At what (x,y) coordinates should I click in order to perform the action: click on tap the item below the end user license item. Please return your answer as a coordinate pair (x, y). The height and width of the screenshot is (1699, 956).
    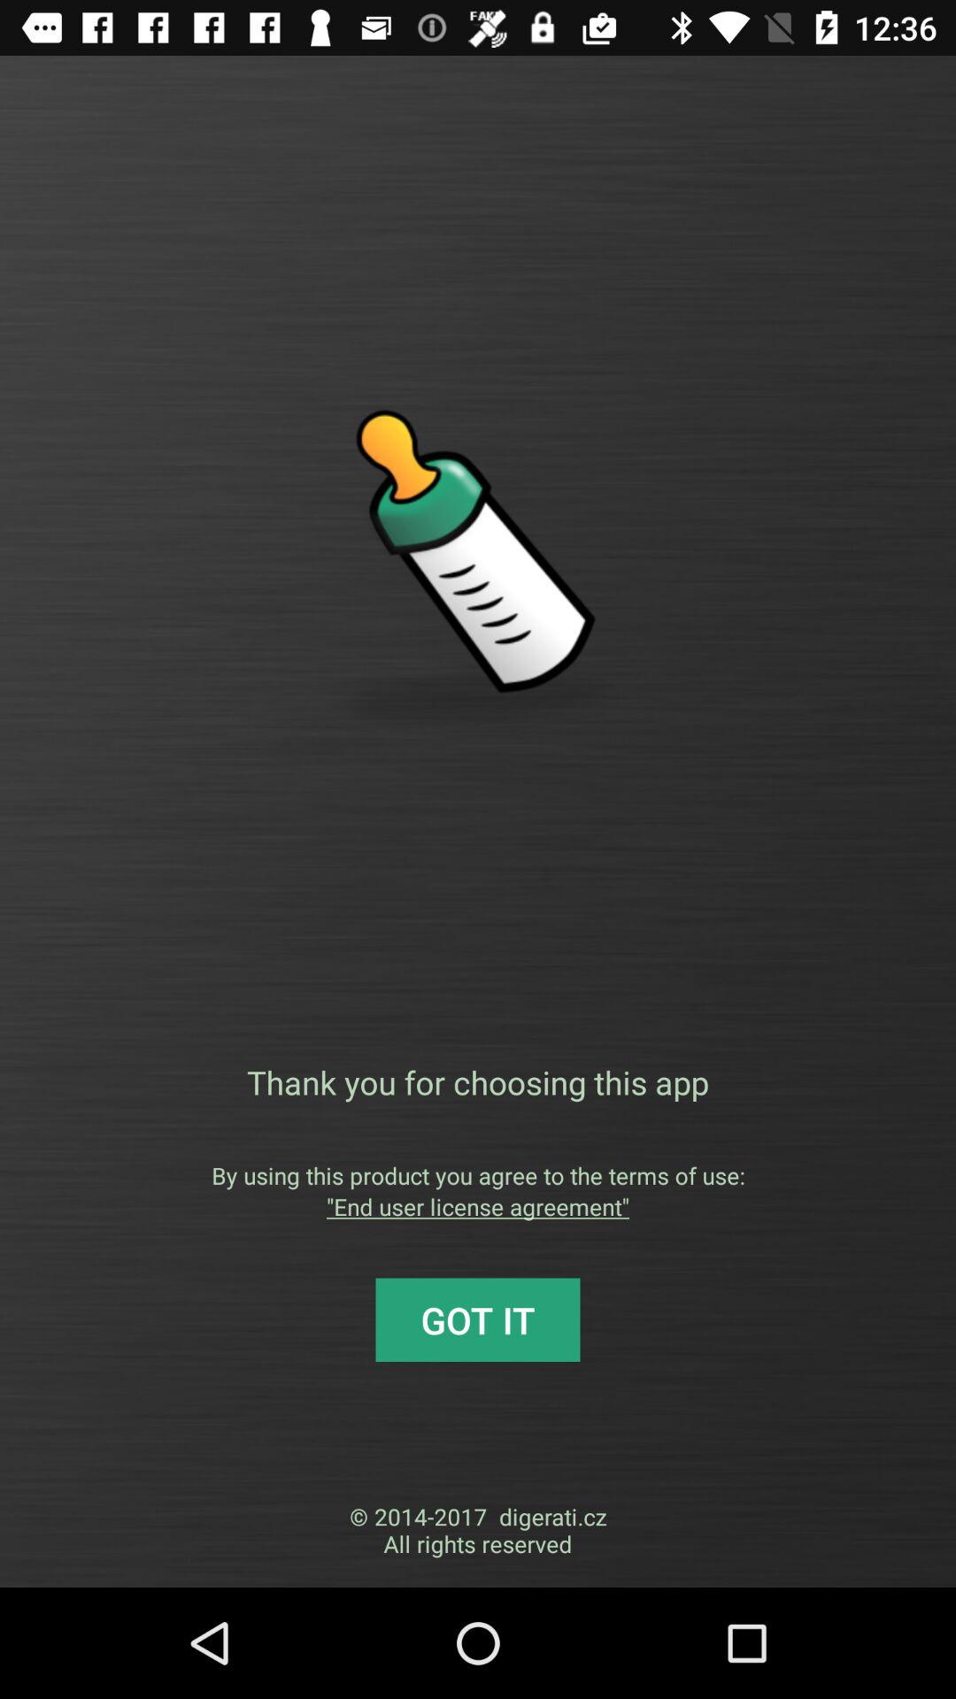
    Looking at the image, I should click on (478, 1319).